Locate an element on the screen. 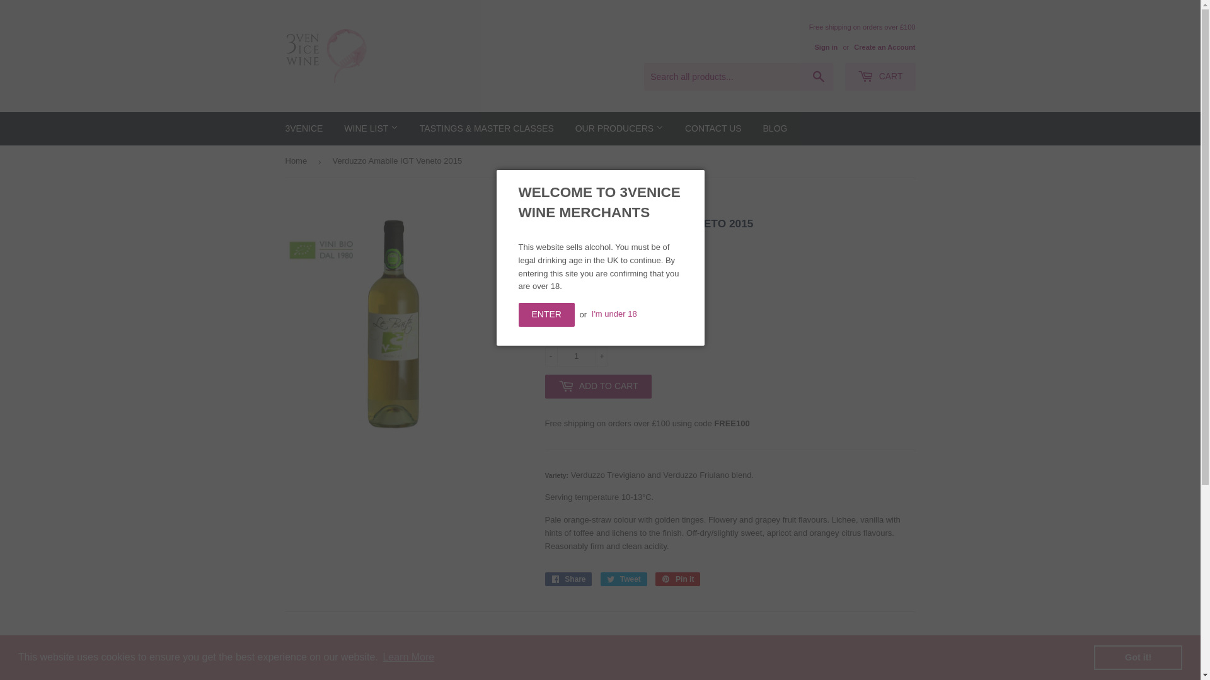  BLOG is located at coordinates (775, 128).